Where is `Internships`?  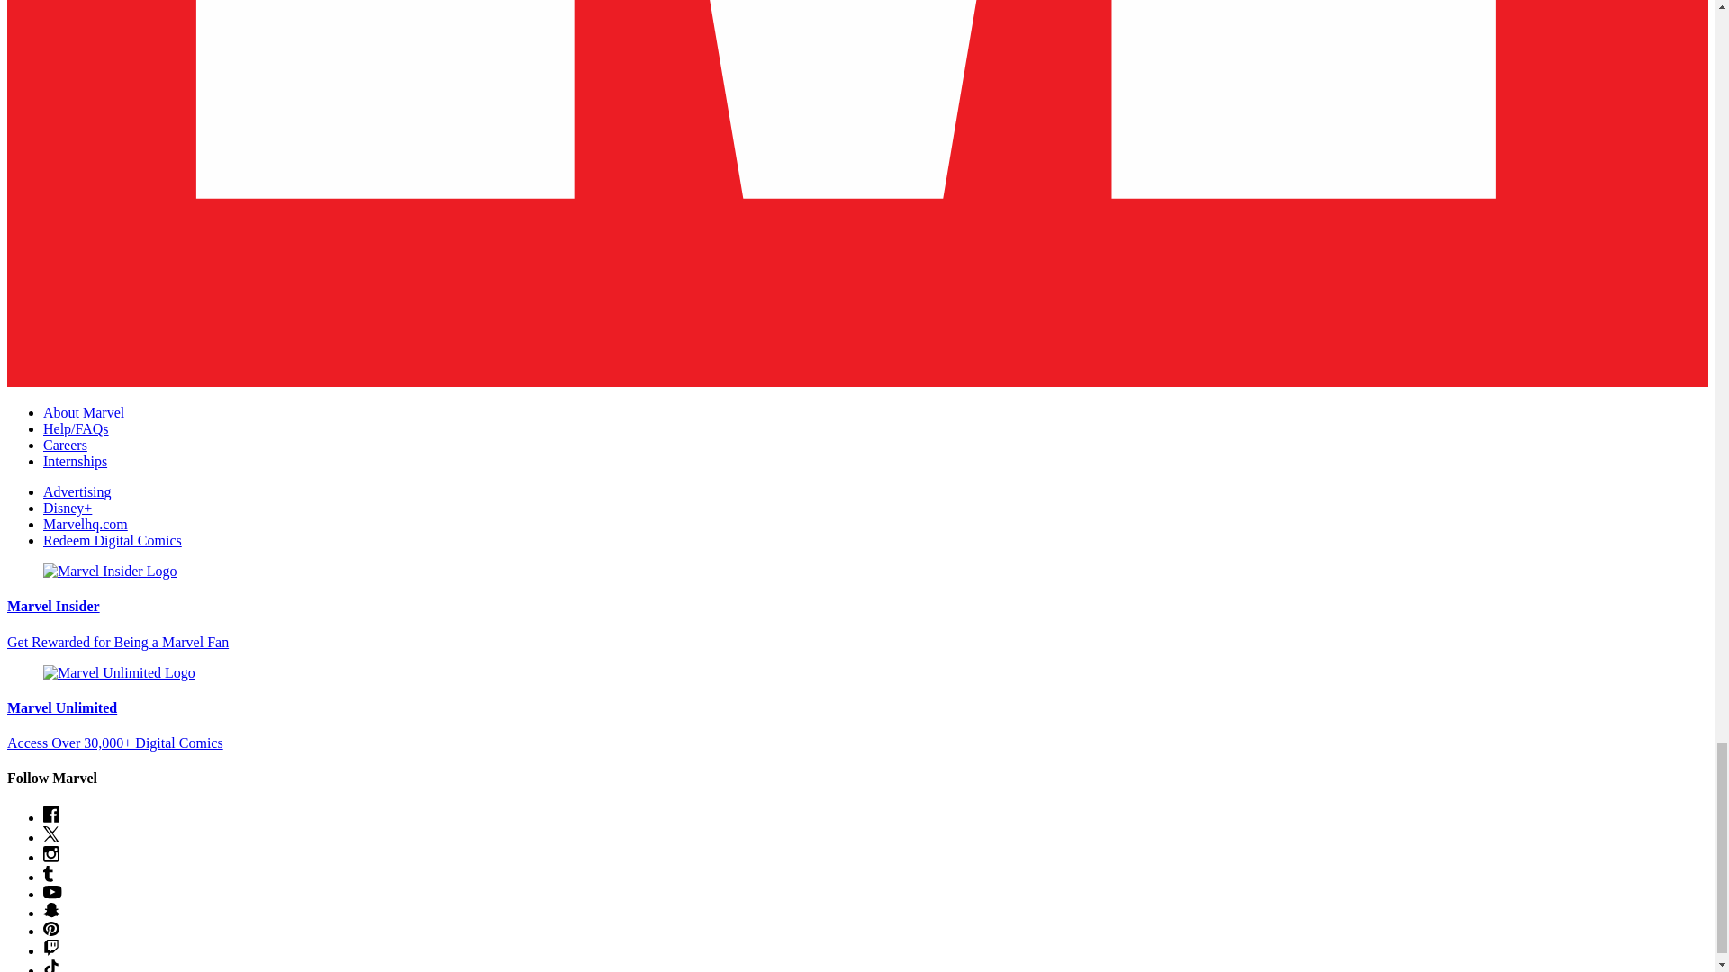
Internships is located at coordinates (76, 461).